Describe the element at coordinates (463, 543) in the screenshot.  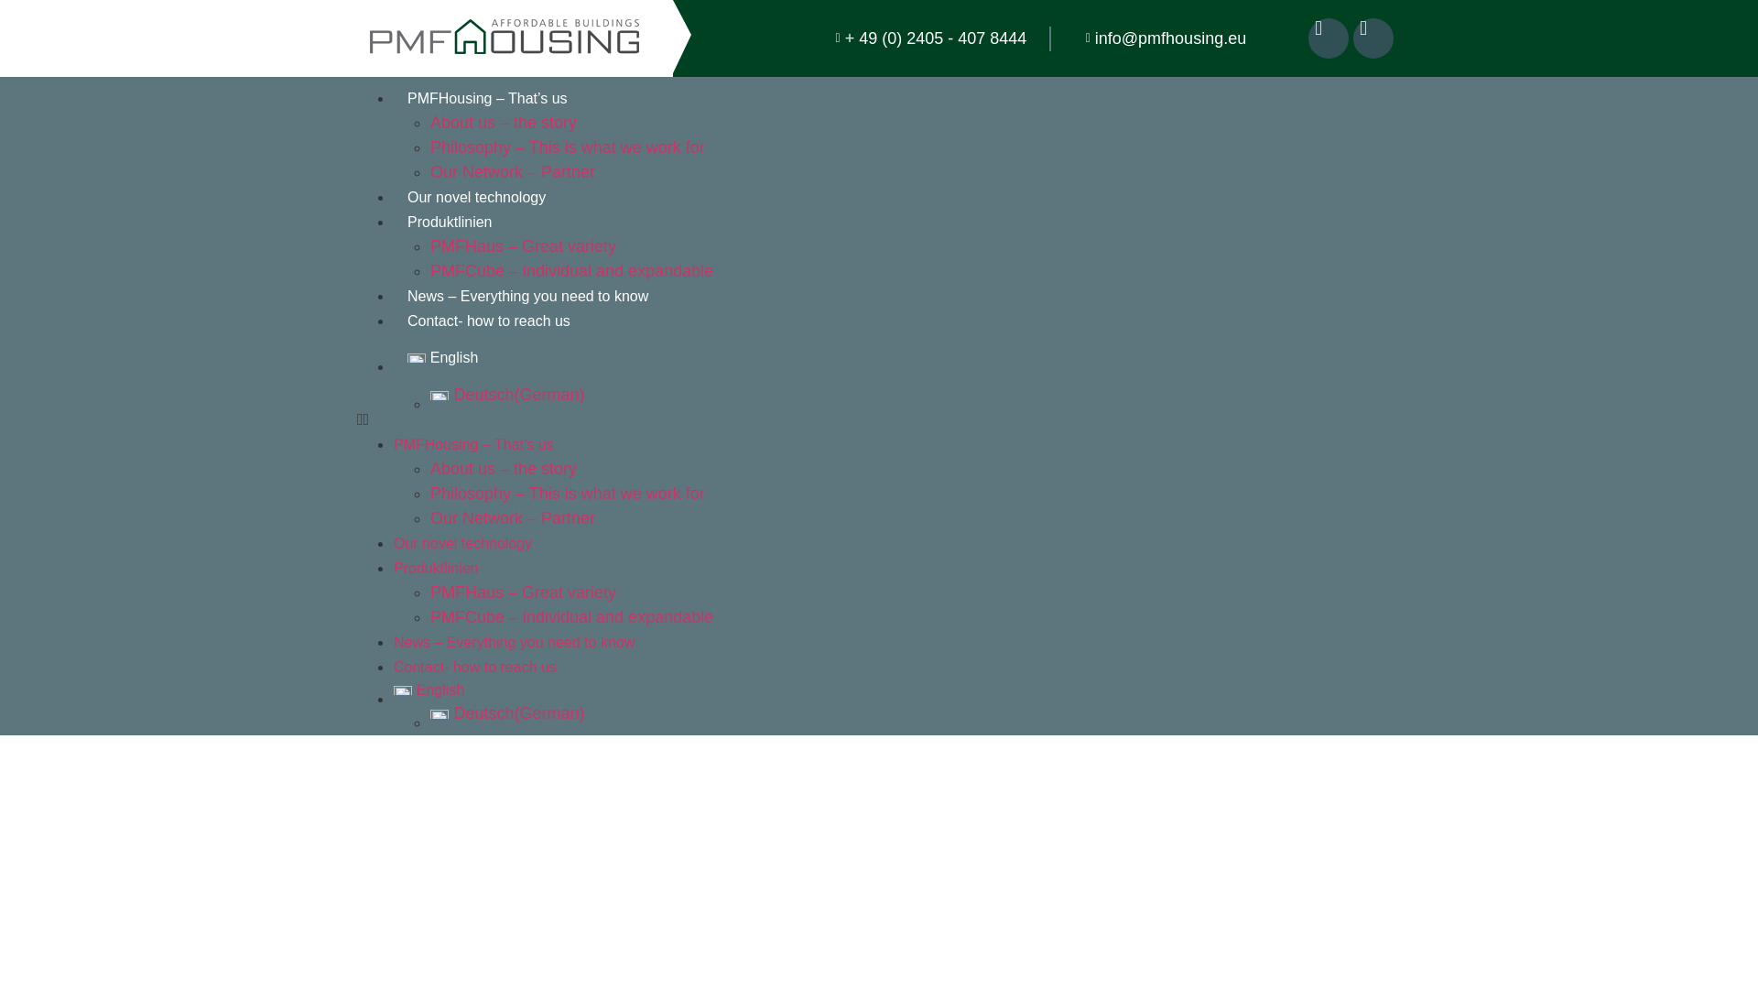
I see `Our novel technology` at that location.